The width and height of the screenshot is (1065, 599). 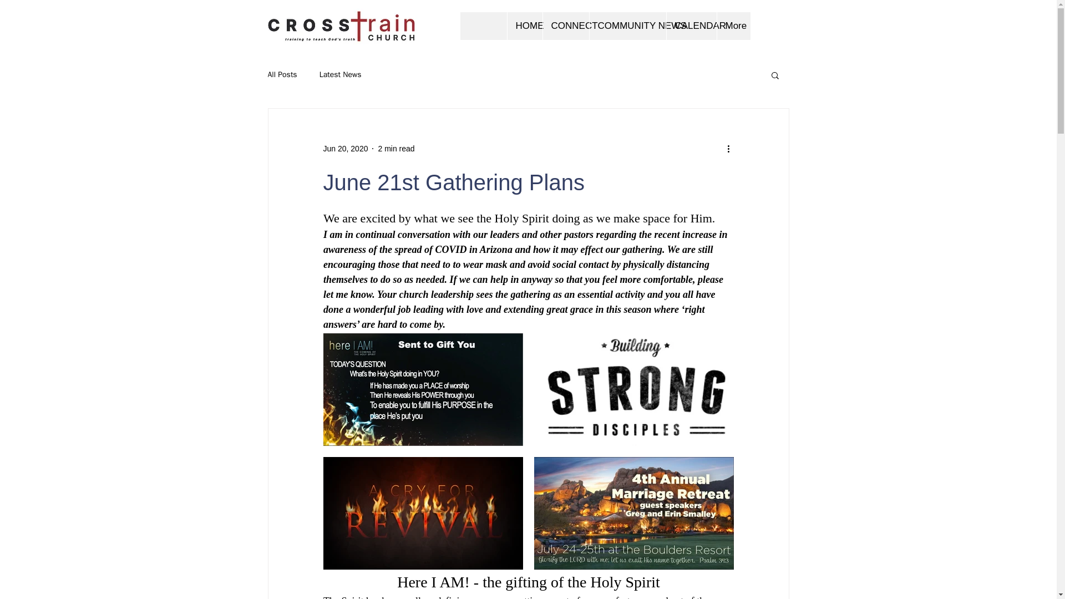 What do you see at coordinates (341, 74) in the screenshot?
I see `Latest News` at bounding box center [341, 74].